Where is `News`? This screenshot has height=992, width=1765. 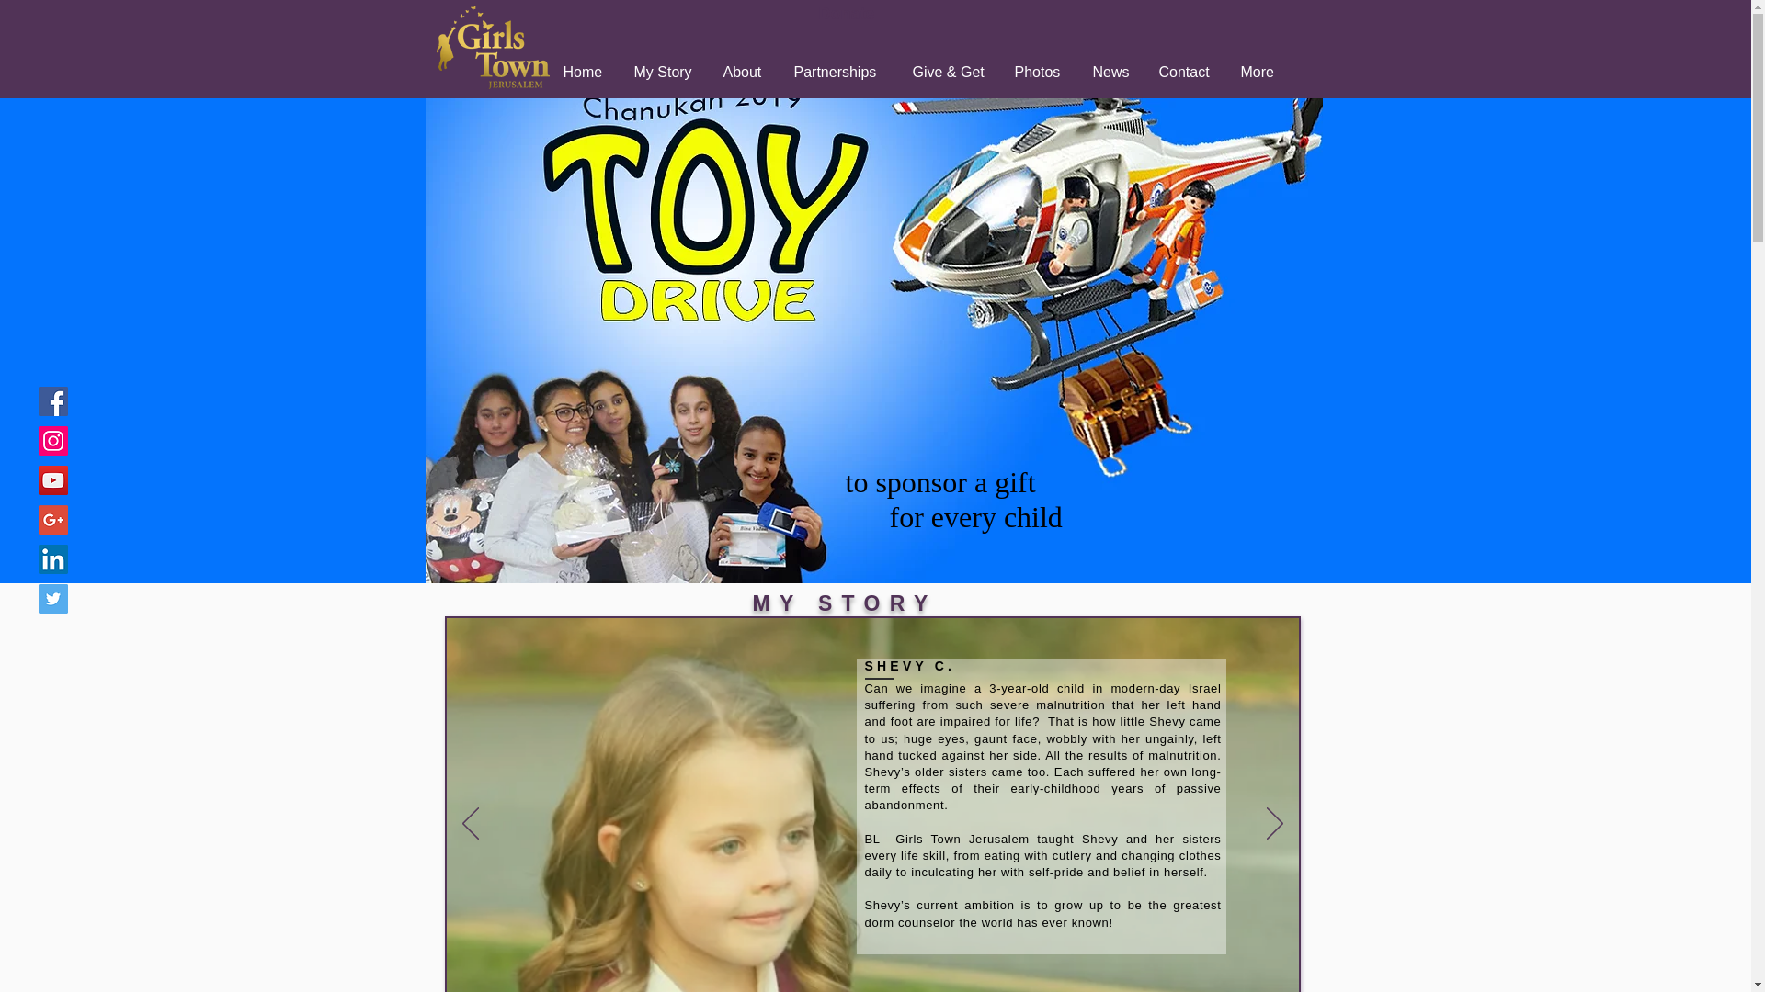 News is located at coordinates (1112, 72).